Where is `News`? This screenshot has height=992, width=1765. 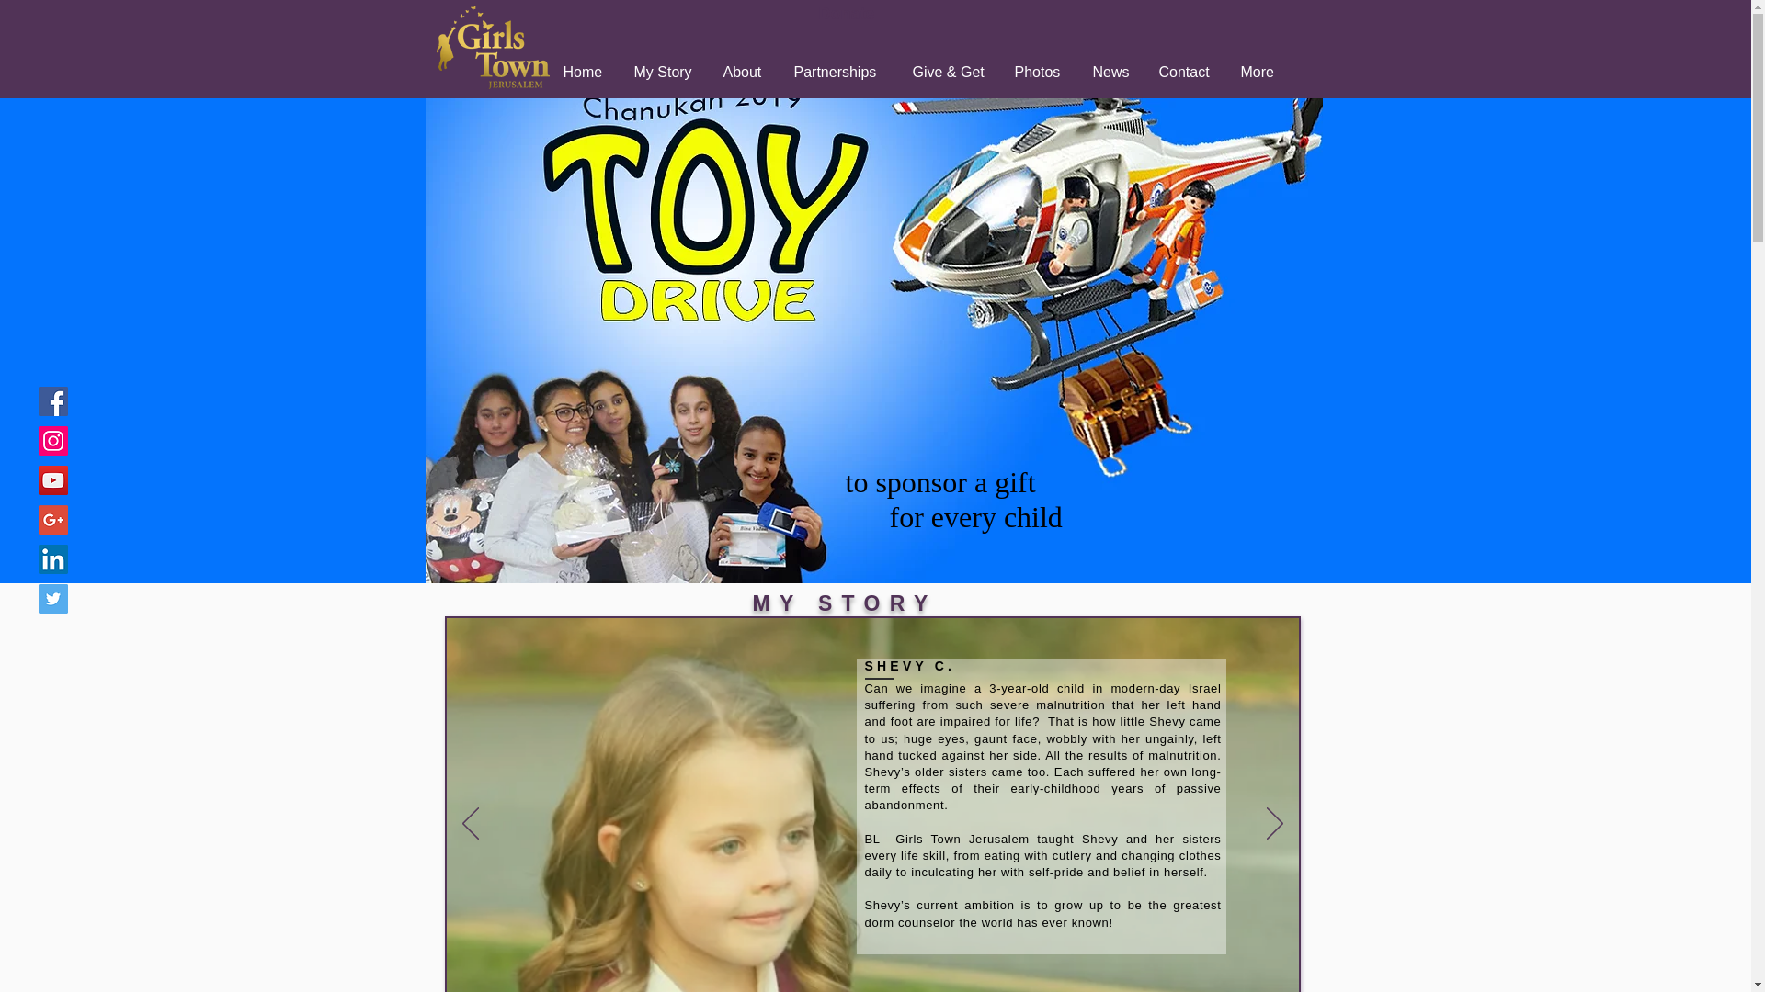 News is located at coordinates (1112, 72).